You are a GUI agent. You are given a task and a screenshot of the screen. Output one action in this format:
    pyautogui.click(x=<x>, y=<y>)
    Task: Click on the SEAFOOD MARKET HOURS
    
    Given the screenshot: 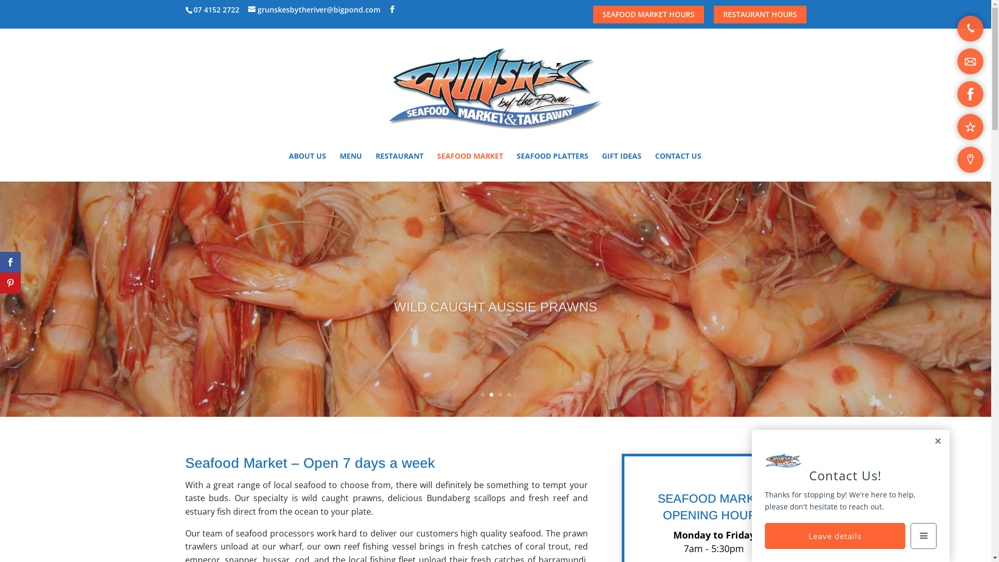 What is the action you would take?
    pyautogui.click(x=648, y=15)
    